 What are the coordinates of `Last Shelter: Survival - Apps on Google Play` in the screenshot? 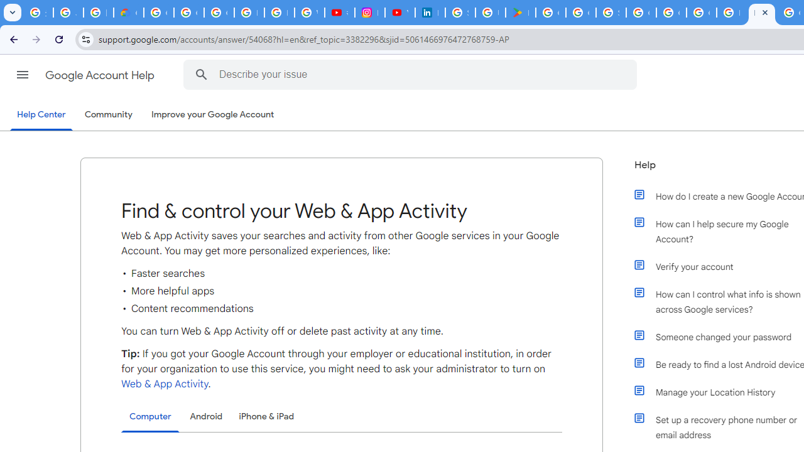 It's located at (520, 13).